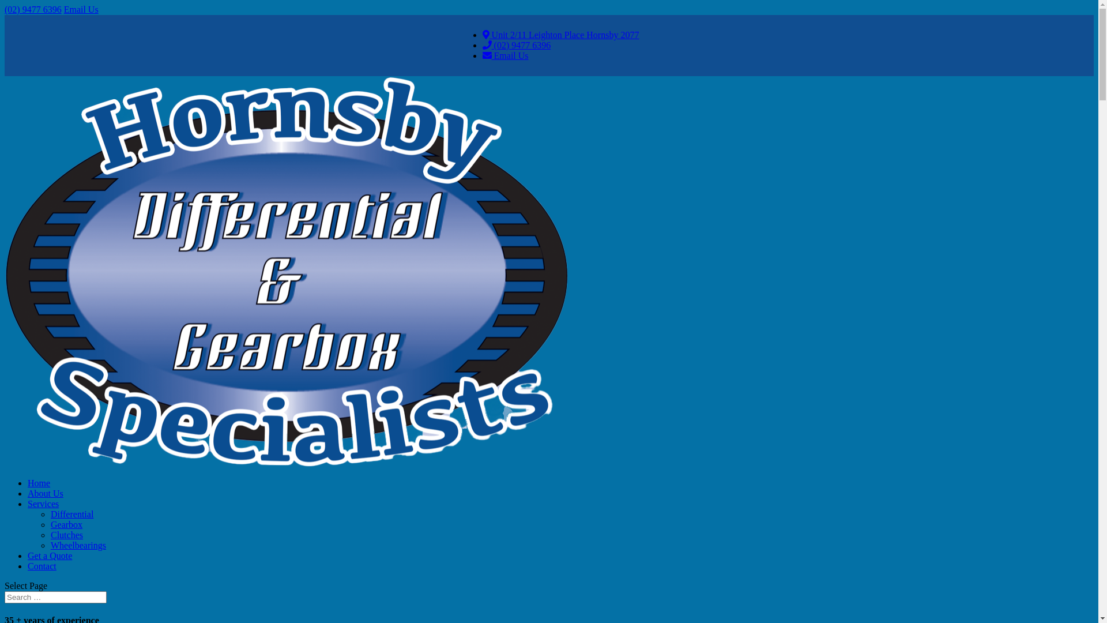 The width and height of the screenshot is (1107, 623). I want to click on (02) 9477 6396, so click(517, 45).